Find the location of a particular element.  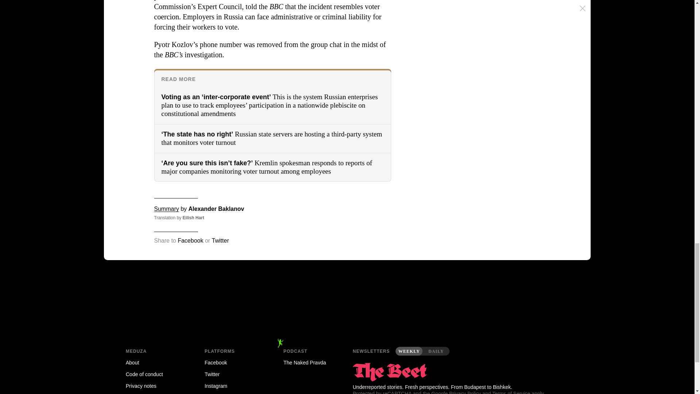

Summary is located at coordinates (166, 209).